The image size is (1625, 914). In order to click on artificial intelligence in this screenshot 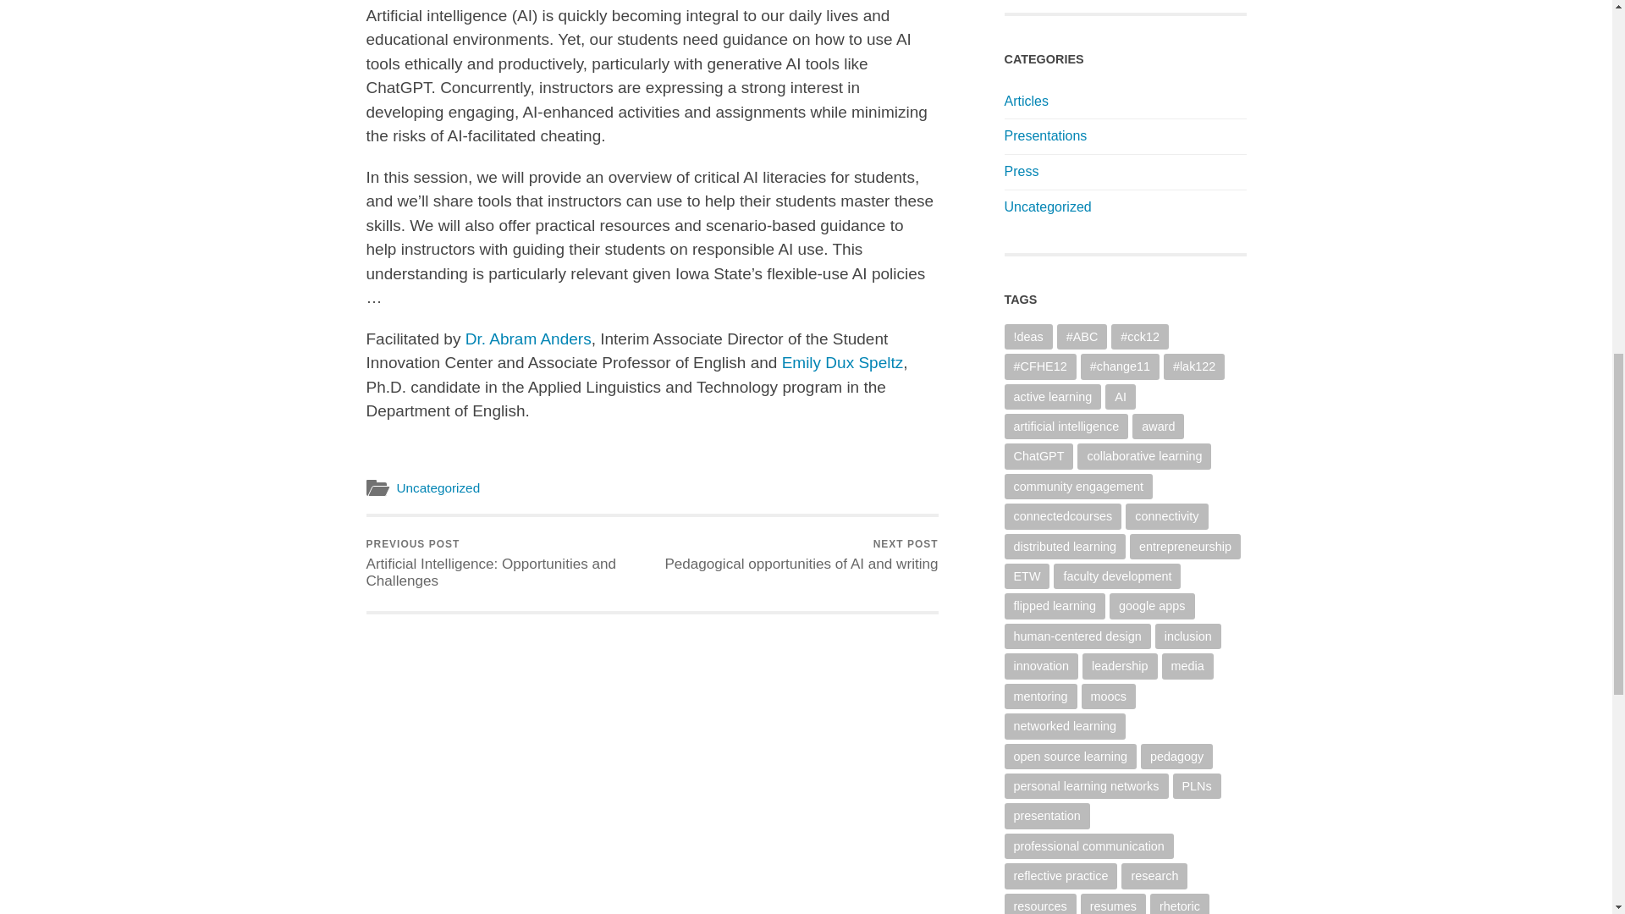, I will do `click(801, 555)`.